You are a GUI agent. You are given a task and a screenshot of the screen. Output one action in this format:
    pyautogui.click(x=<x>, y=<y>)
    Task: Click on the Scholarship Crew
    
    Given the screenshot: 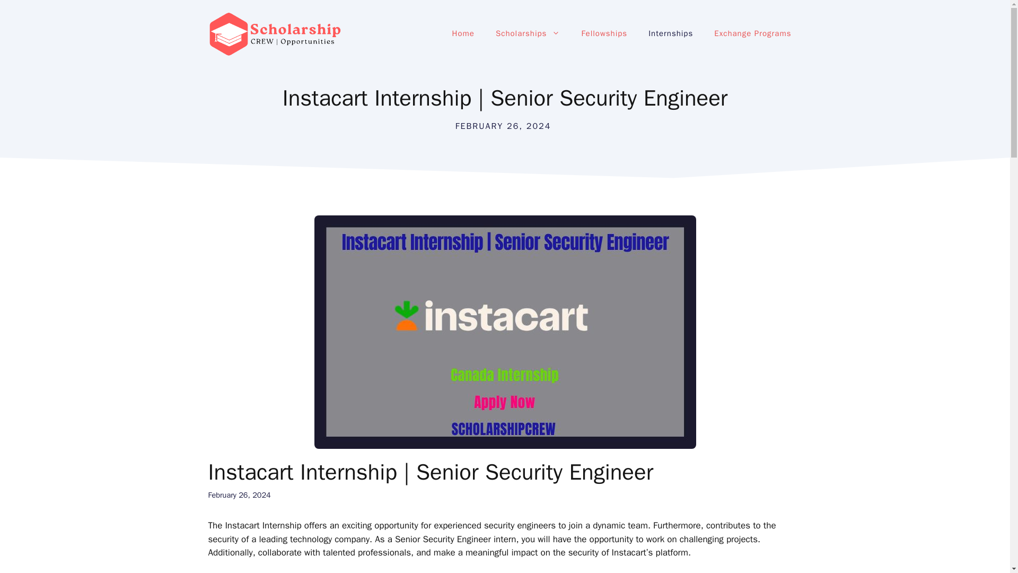 What is the action you would take?
    pyautogui.click(x=274, y=33)
    